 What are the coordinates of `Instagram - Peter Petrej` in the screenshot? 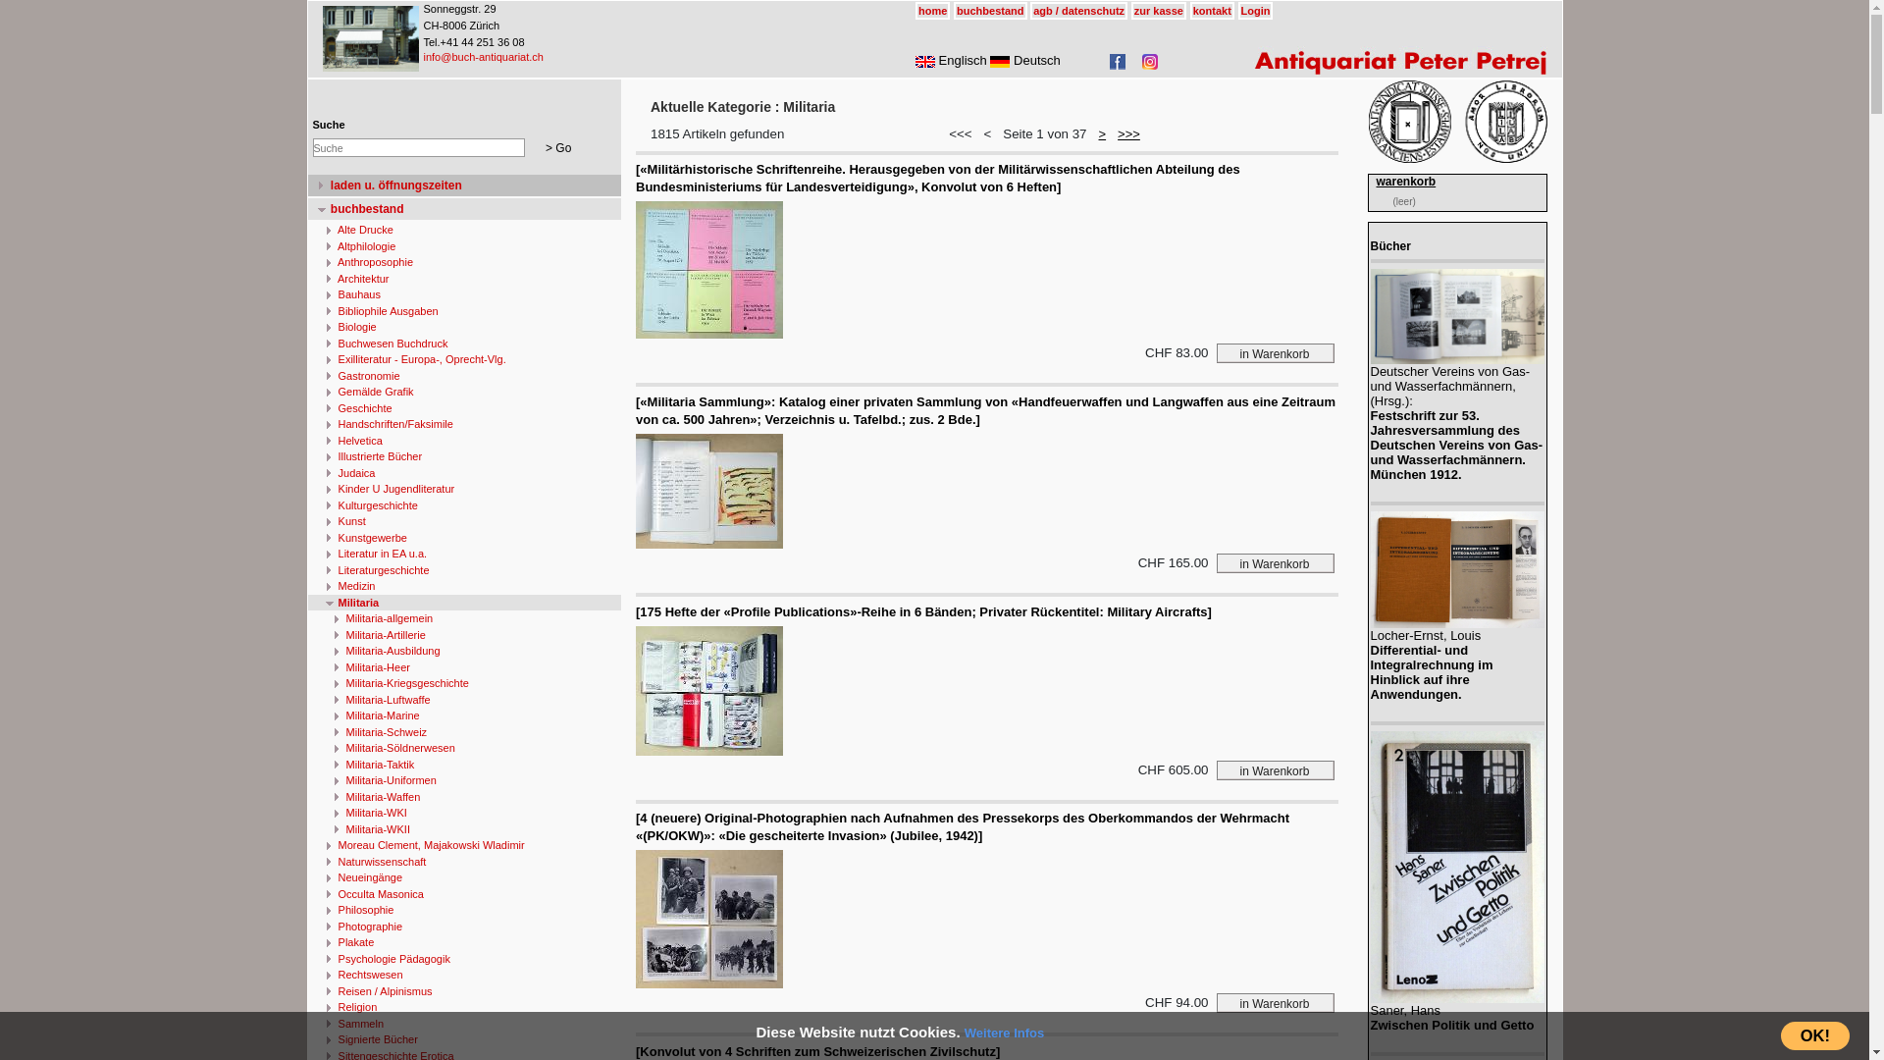 It's located at (1150, 62).